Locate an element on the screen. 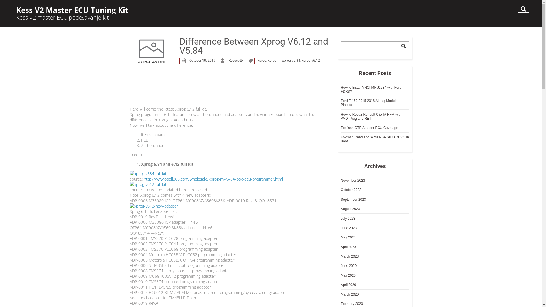 This screenshot has height=307, width=546. April 2023 is located at coordinates (348, 247).